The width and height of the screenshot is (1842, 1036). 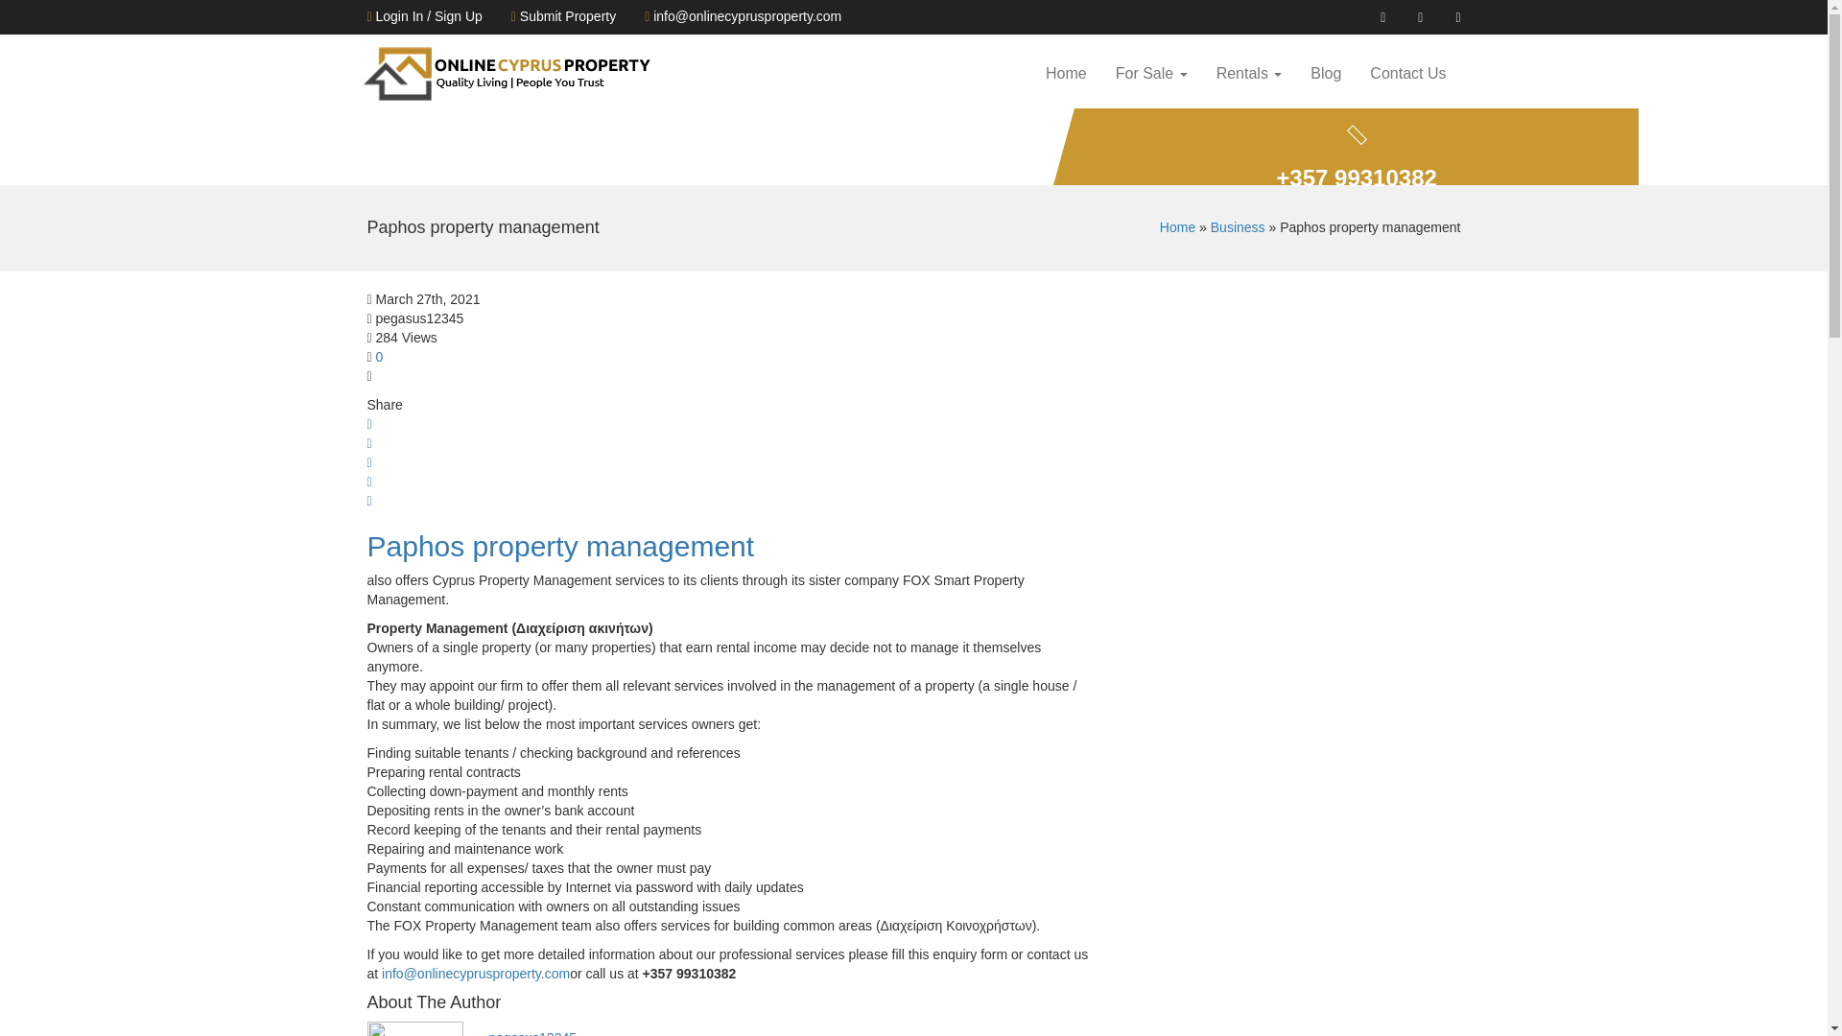 What do you see at coordinates (507, 73) in the screenshot?
I see `Online Cyprus Property` at bounding box center [507, 73].